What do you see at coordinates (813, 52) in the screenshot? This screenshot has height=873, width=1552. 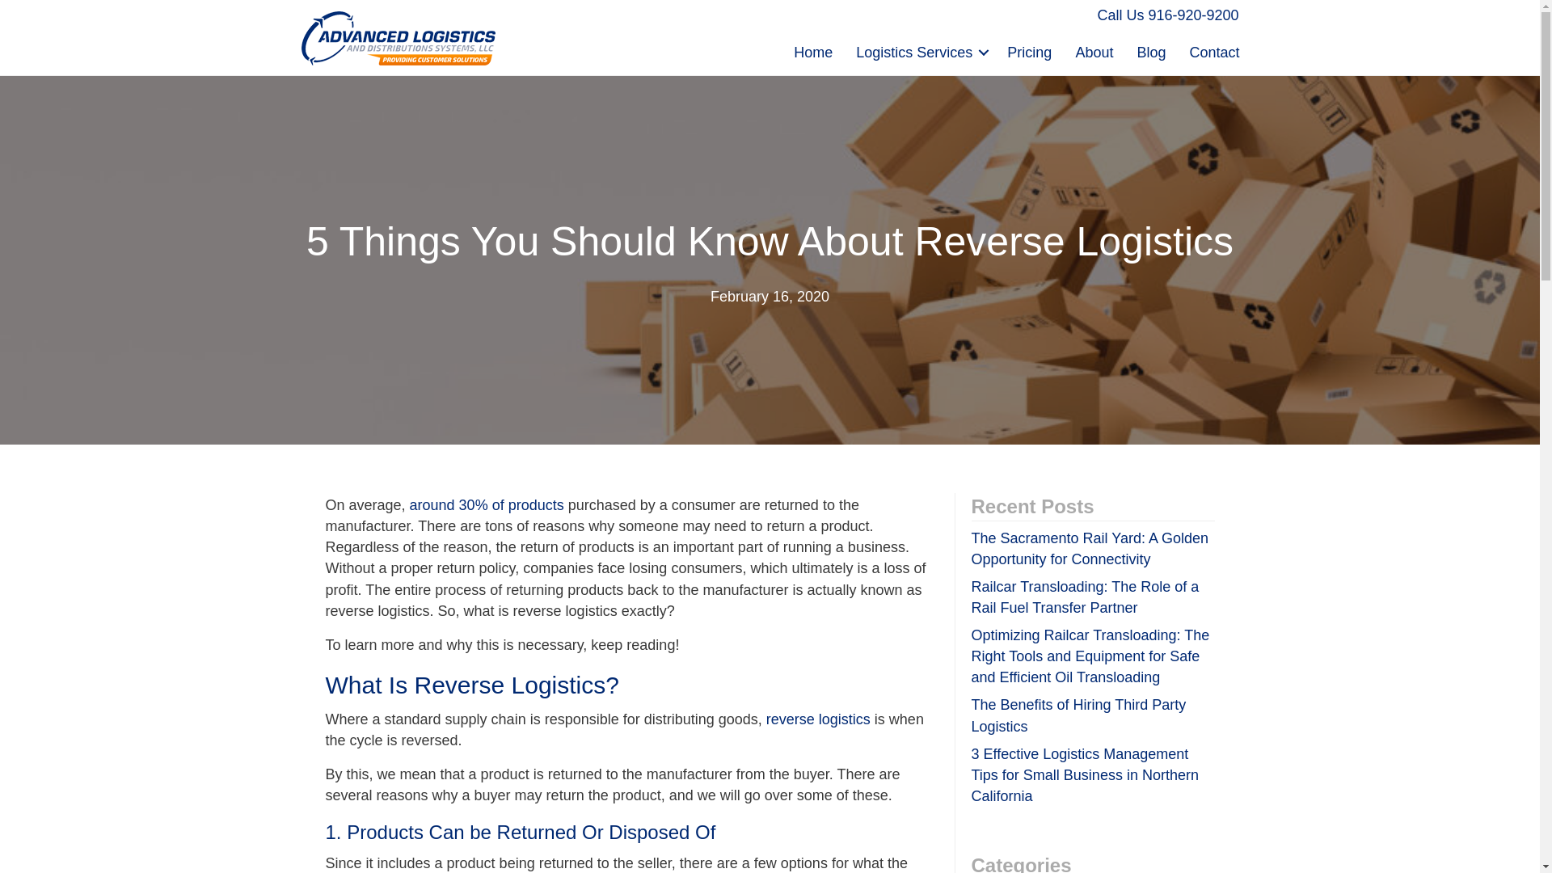 I see `Home` at bounding box center [813, 52].